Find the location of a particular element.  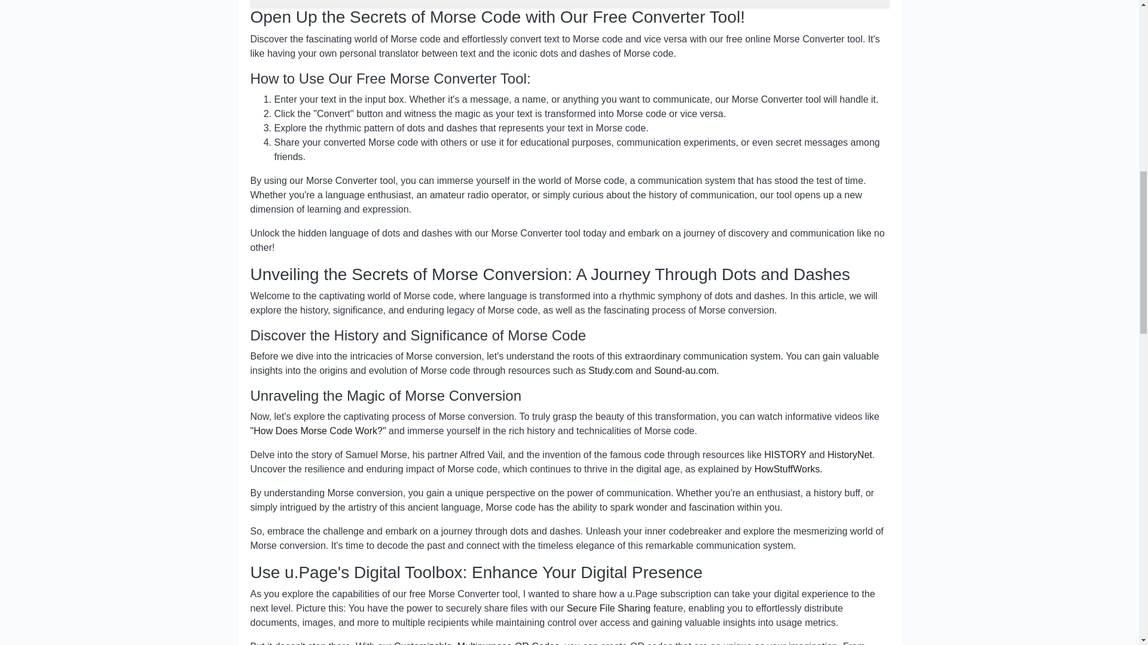

"How Does Morse Code Work?" is located at coordinates (318, 431).